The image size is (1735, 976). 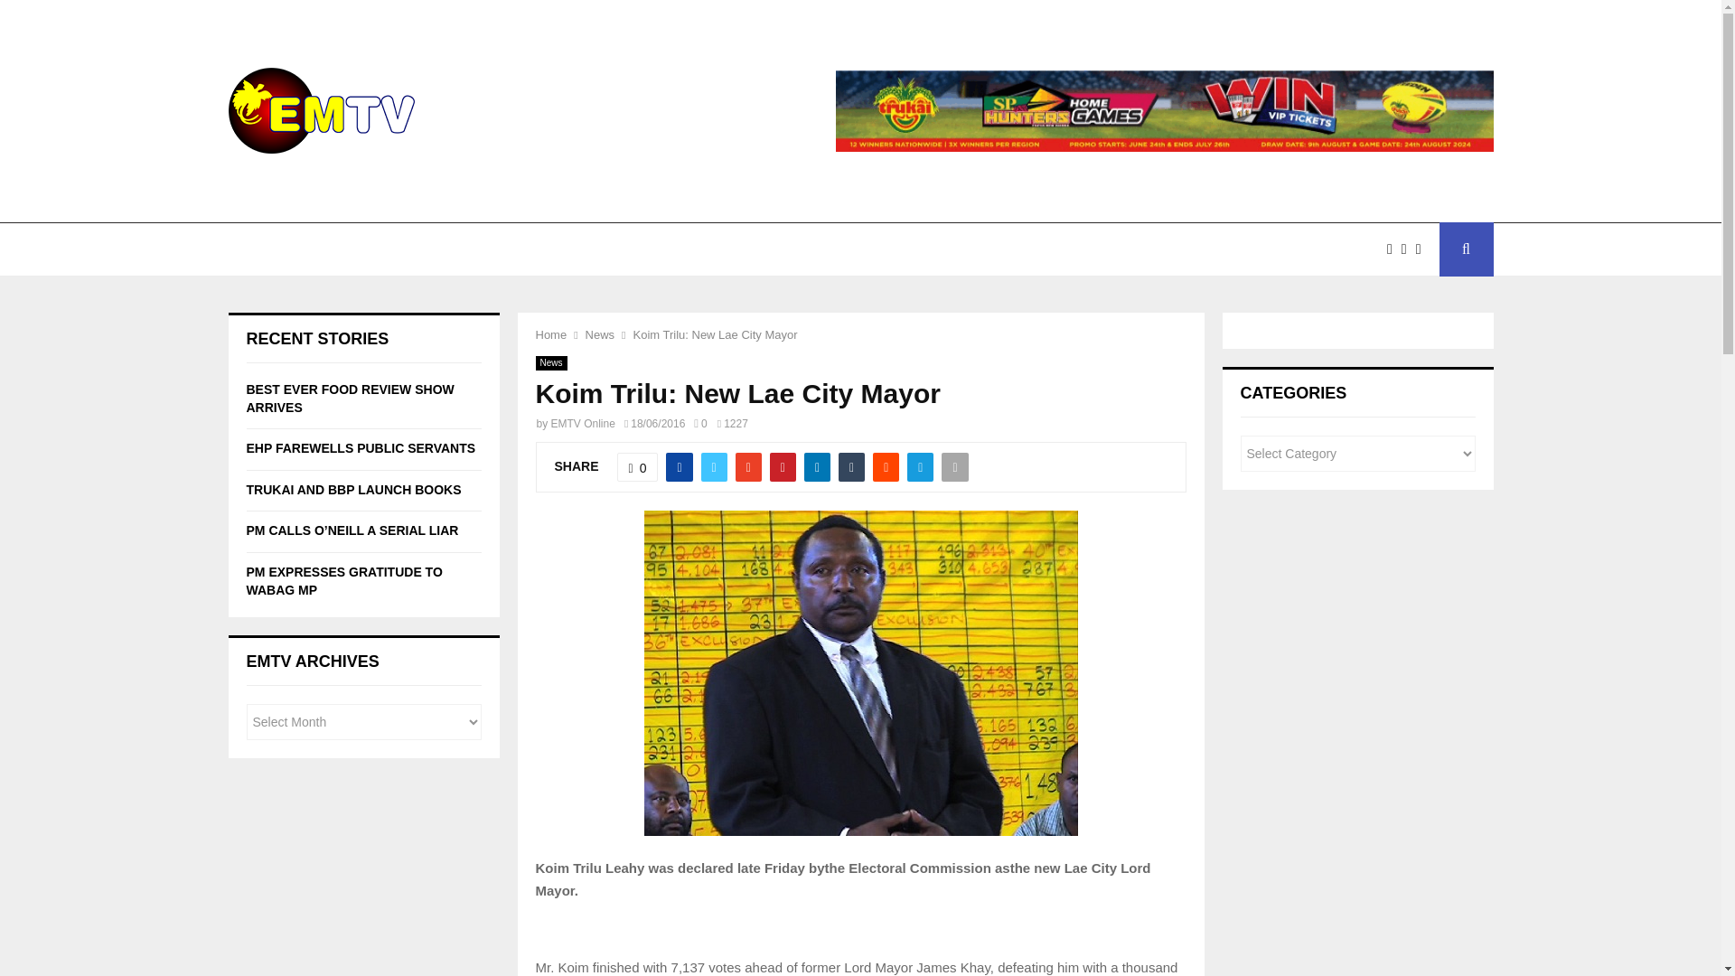 What do you see at coordinates (802, 249) in the screenshot?
I see `LIFE` at bounding box center [802, 249].